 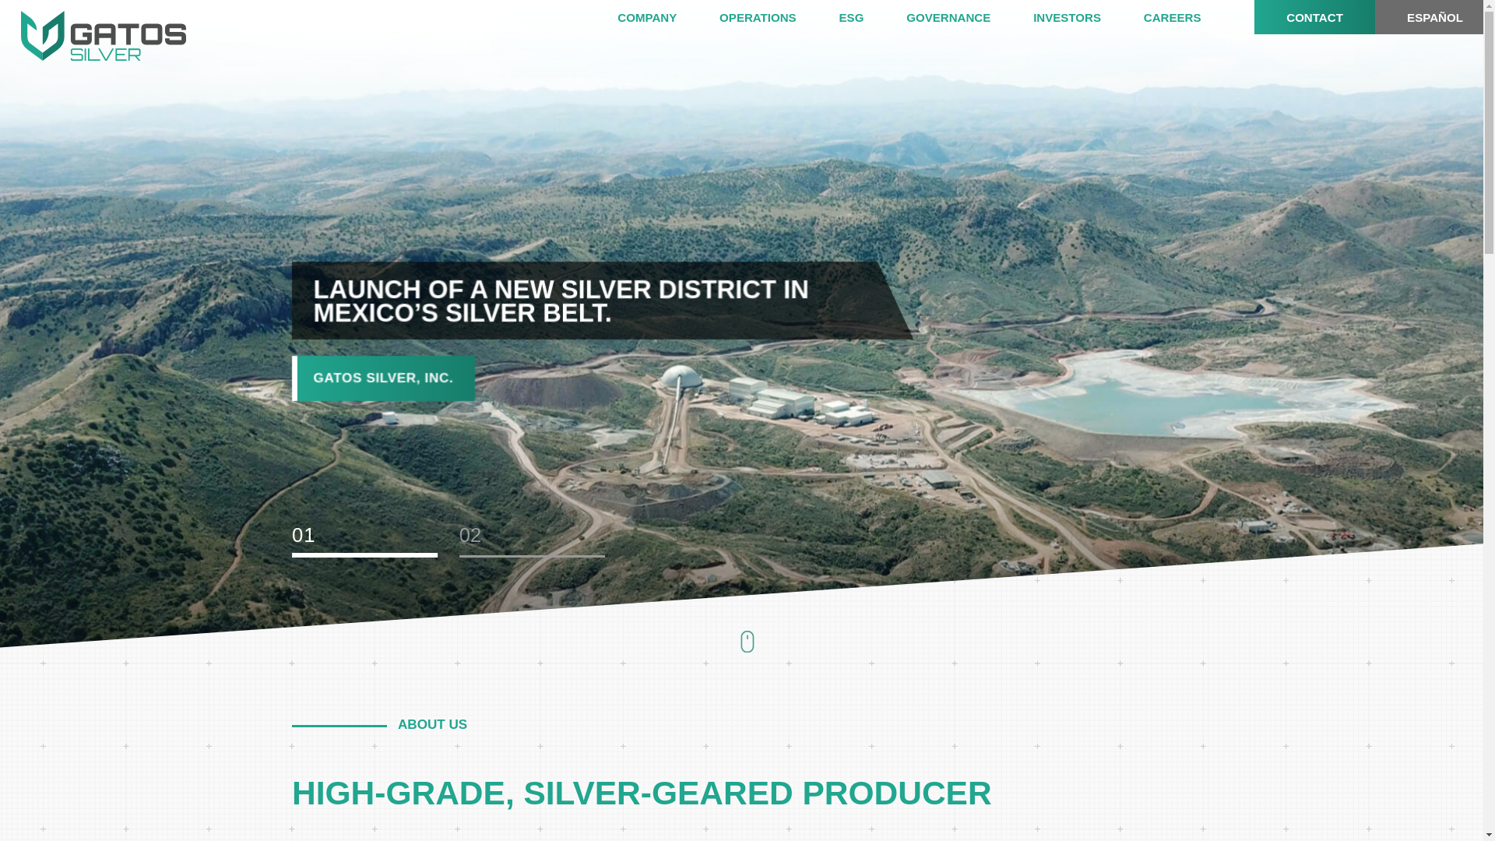 What do you see at coordinates (1314, 17) in the screenshot?
I see `CONTACT` at bounding box center [1314, 17].